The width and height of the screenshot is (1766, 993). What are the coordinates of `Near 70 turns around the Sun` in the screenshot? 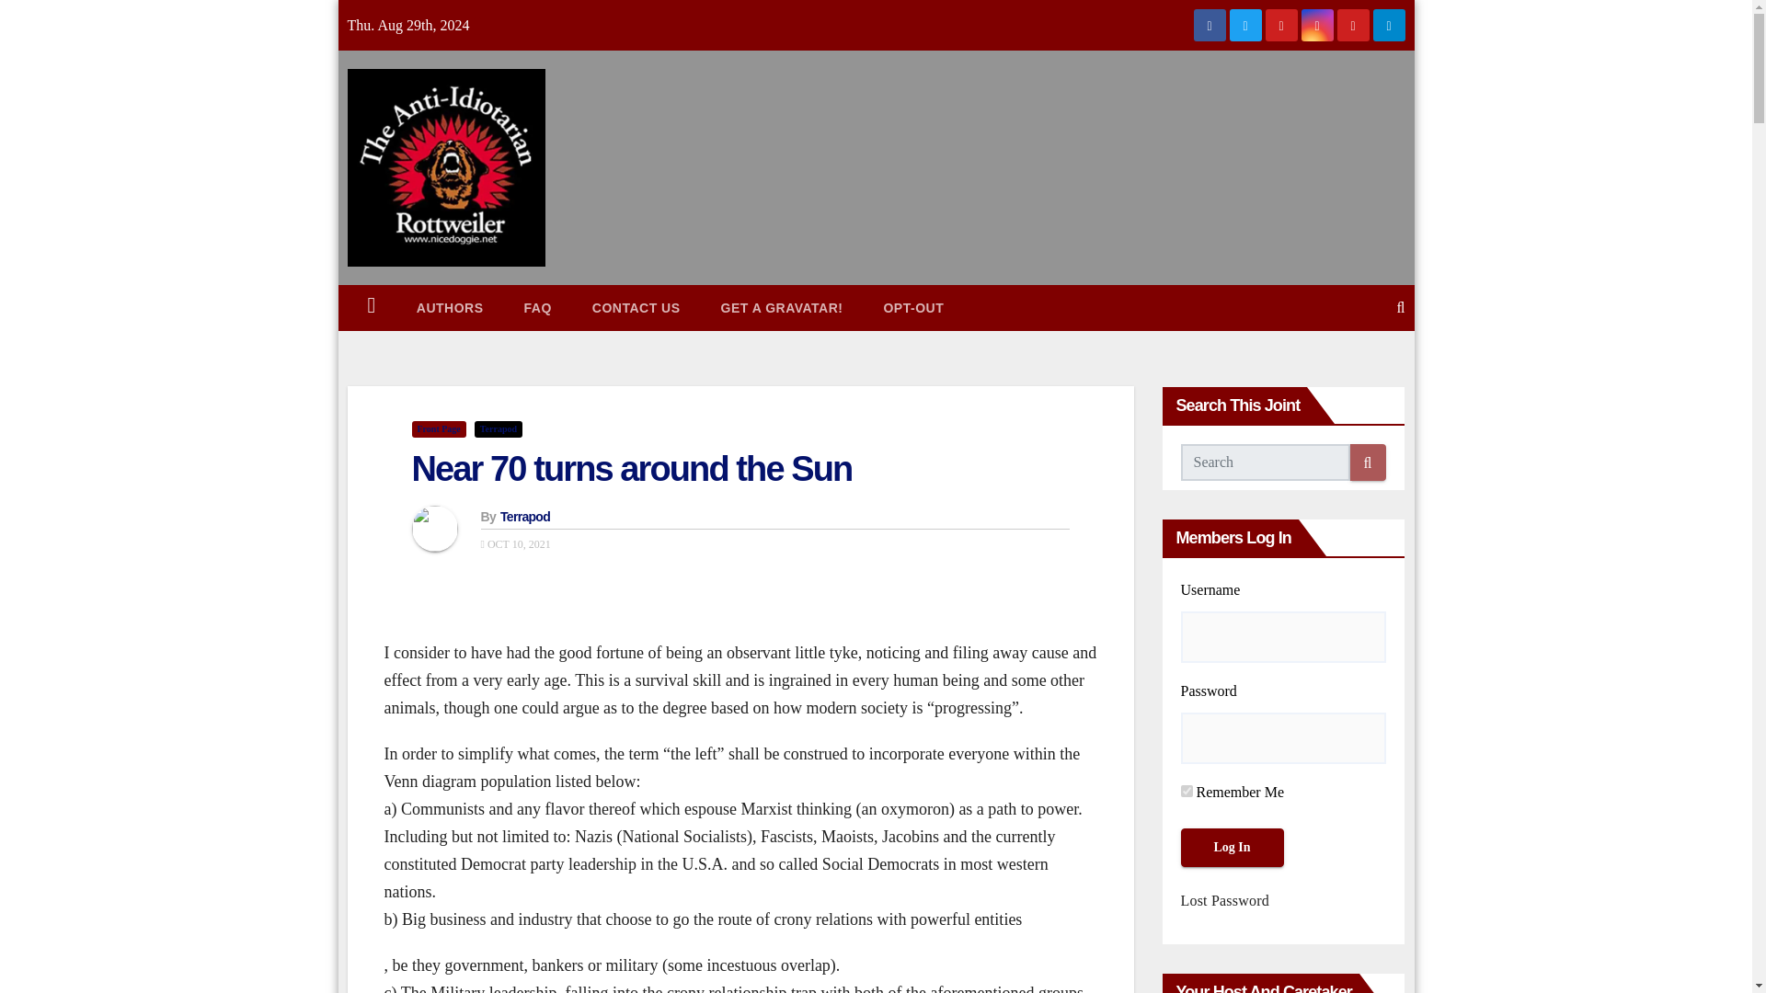 It's located at (632, 469).